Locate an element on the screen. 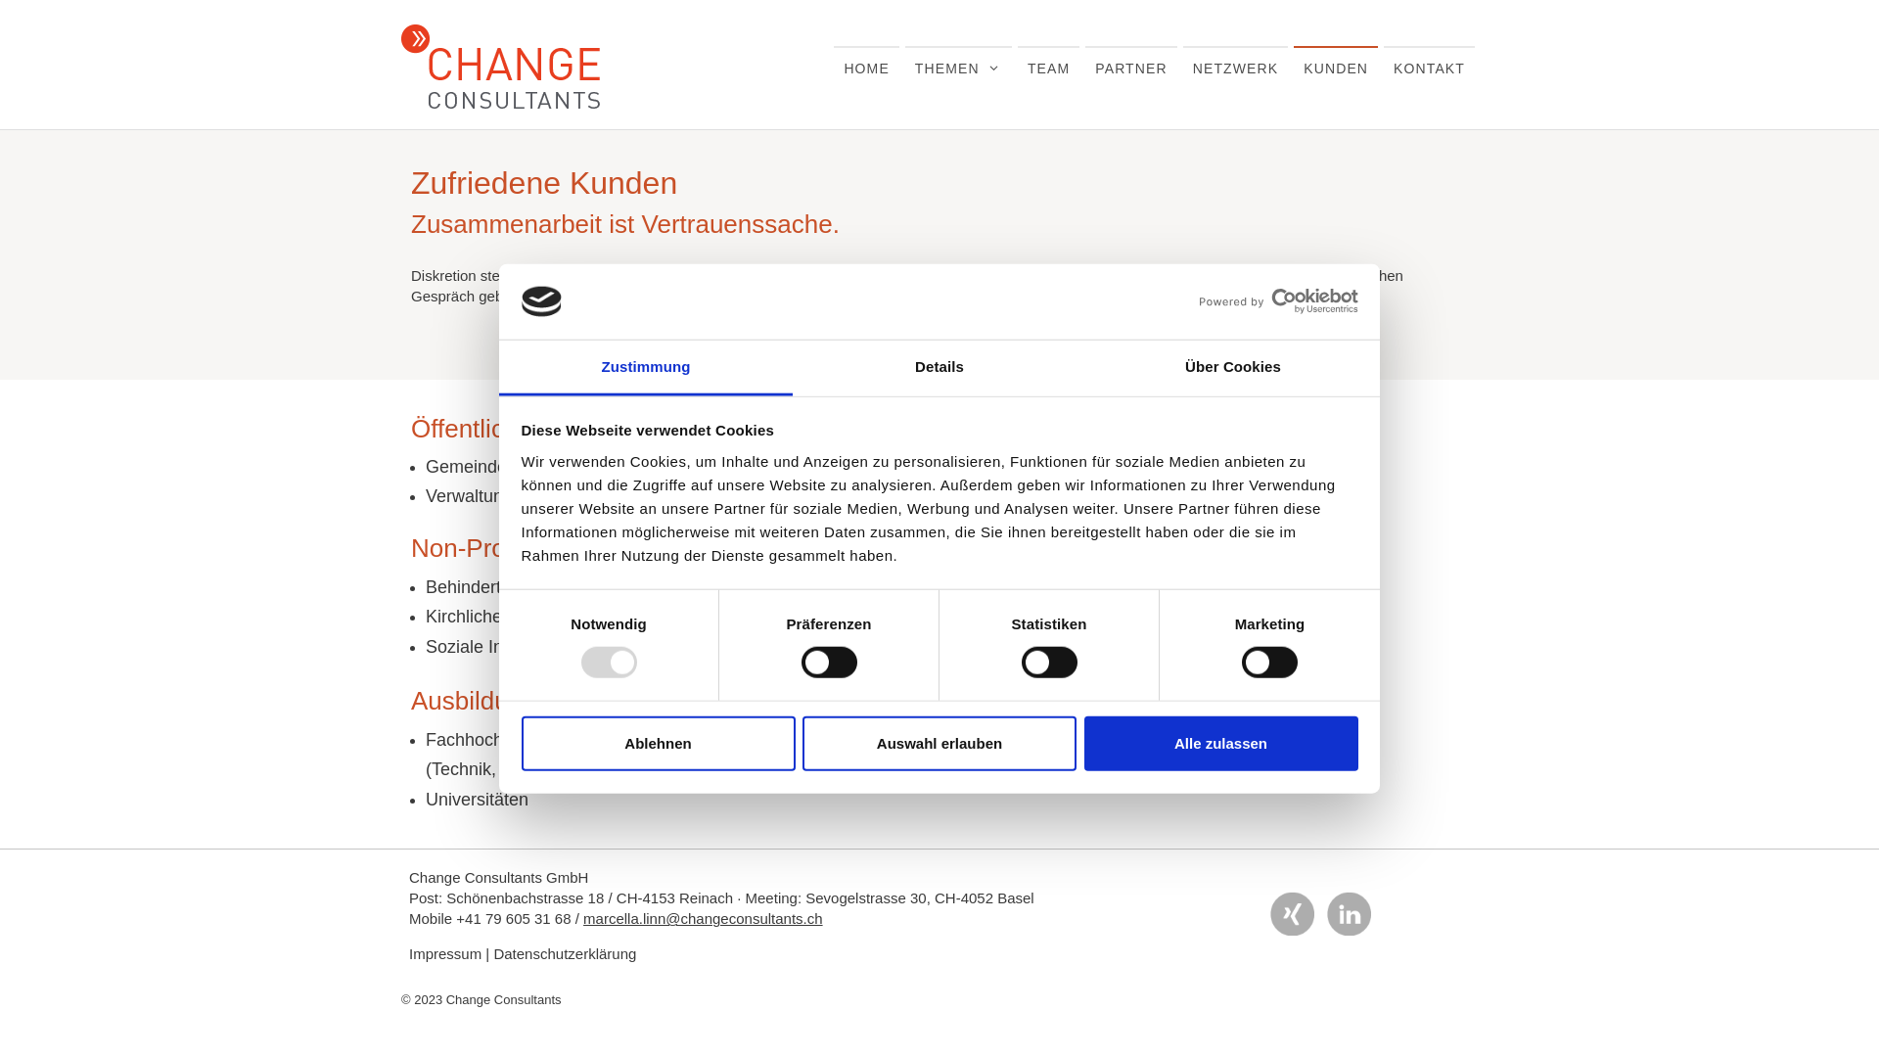 Image resolution: width=1879 pixels, height=1057 pixels. Ablehnen is located at coordinates (658, 744).